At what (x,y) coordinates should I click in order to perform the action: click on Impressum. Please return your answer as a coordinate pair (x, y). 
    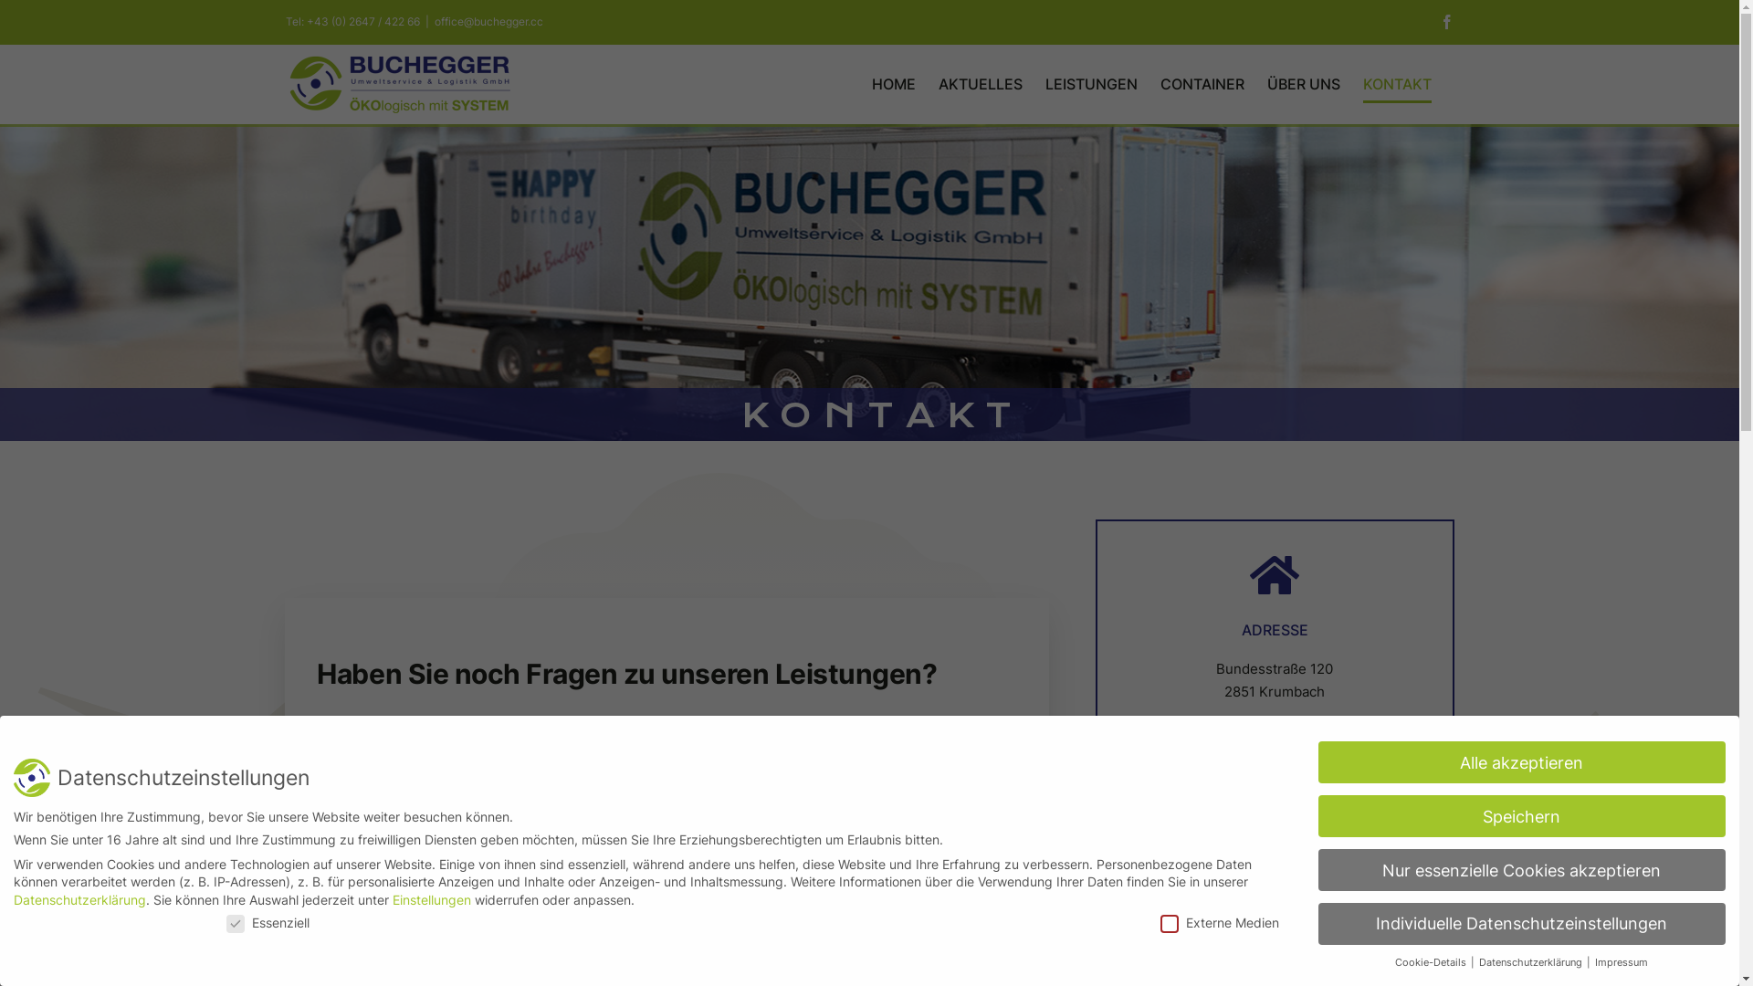
    Looking at the image, I should click on (1622, 962).